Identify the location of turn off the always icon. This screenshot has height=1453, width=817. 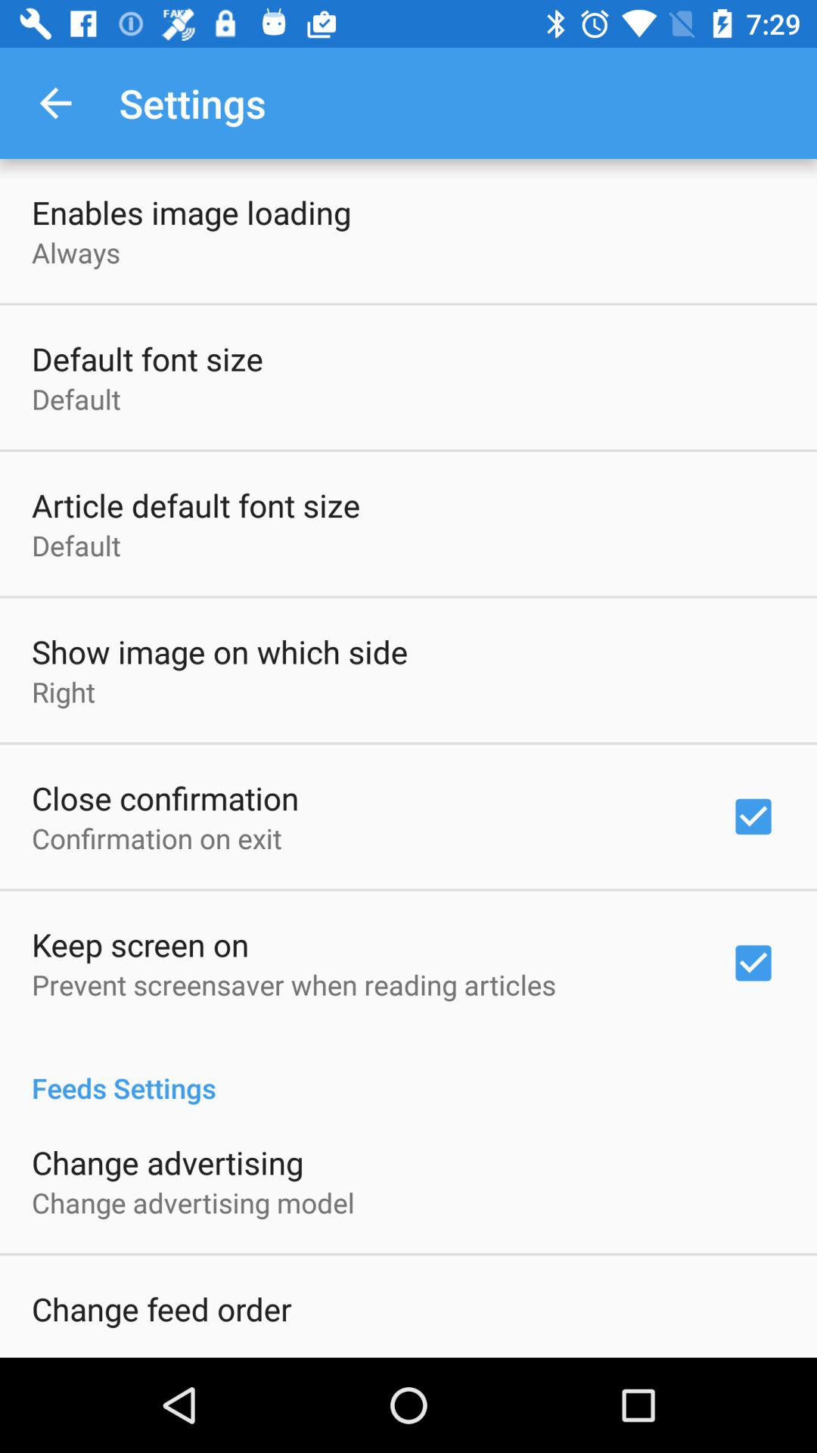
(76, 253).